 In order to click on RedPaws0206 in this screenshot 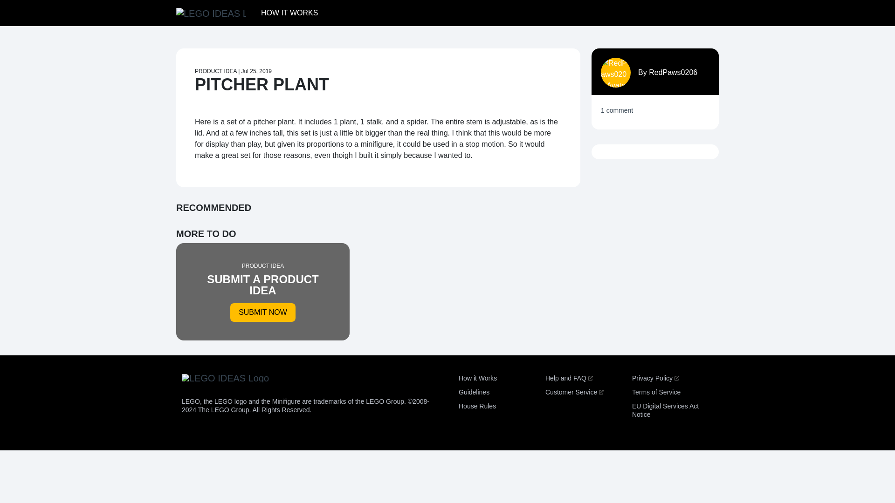, I will do `click(673, 72)`.